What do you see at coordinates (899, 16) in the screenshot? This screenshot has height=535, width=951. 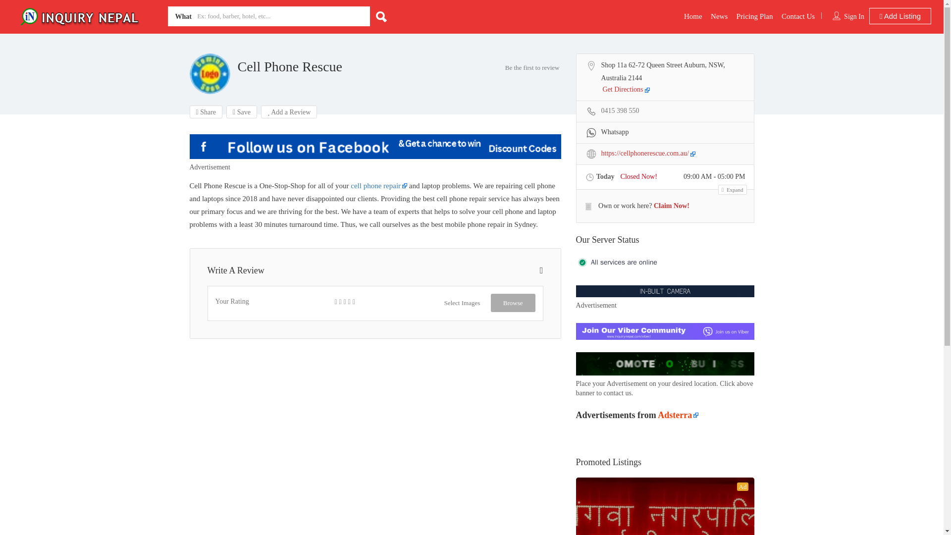 I see `Add Listing` at bounding box center [899, 16].